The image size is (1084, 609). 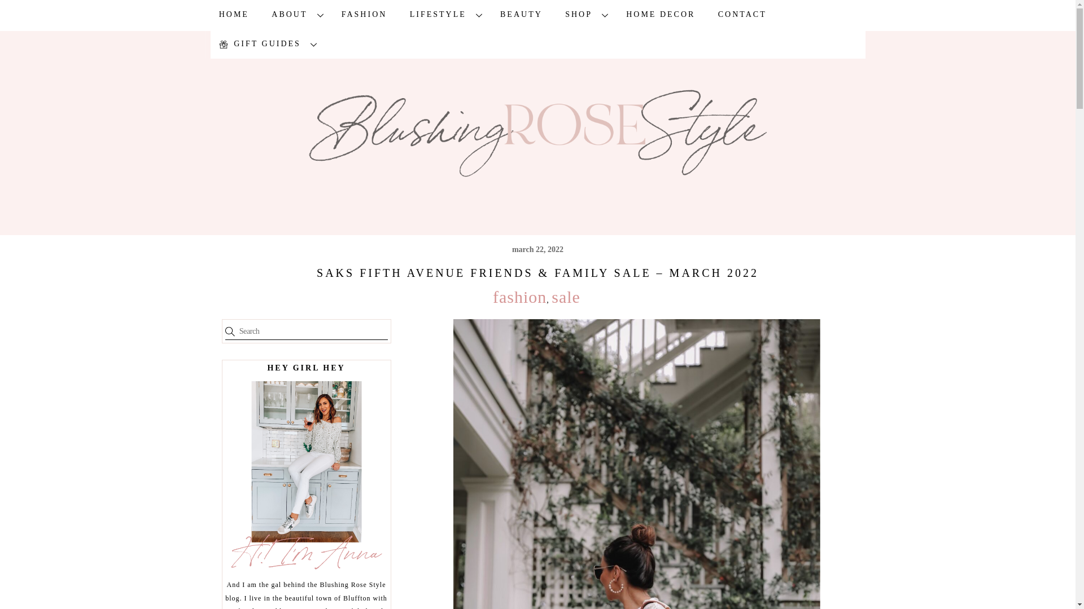 What do you see at coordinates (444, 15) in the screenshot?
I see `LIFESTYLE` at bounding box center [444, 15].